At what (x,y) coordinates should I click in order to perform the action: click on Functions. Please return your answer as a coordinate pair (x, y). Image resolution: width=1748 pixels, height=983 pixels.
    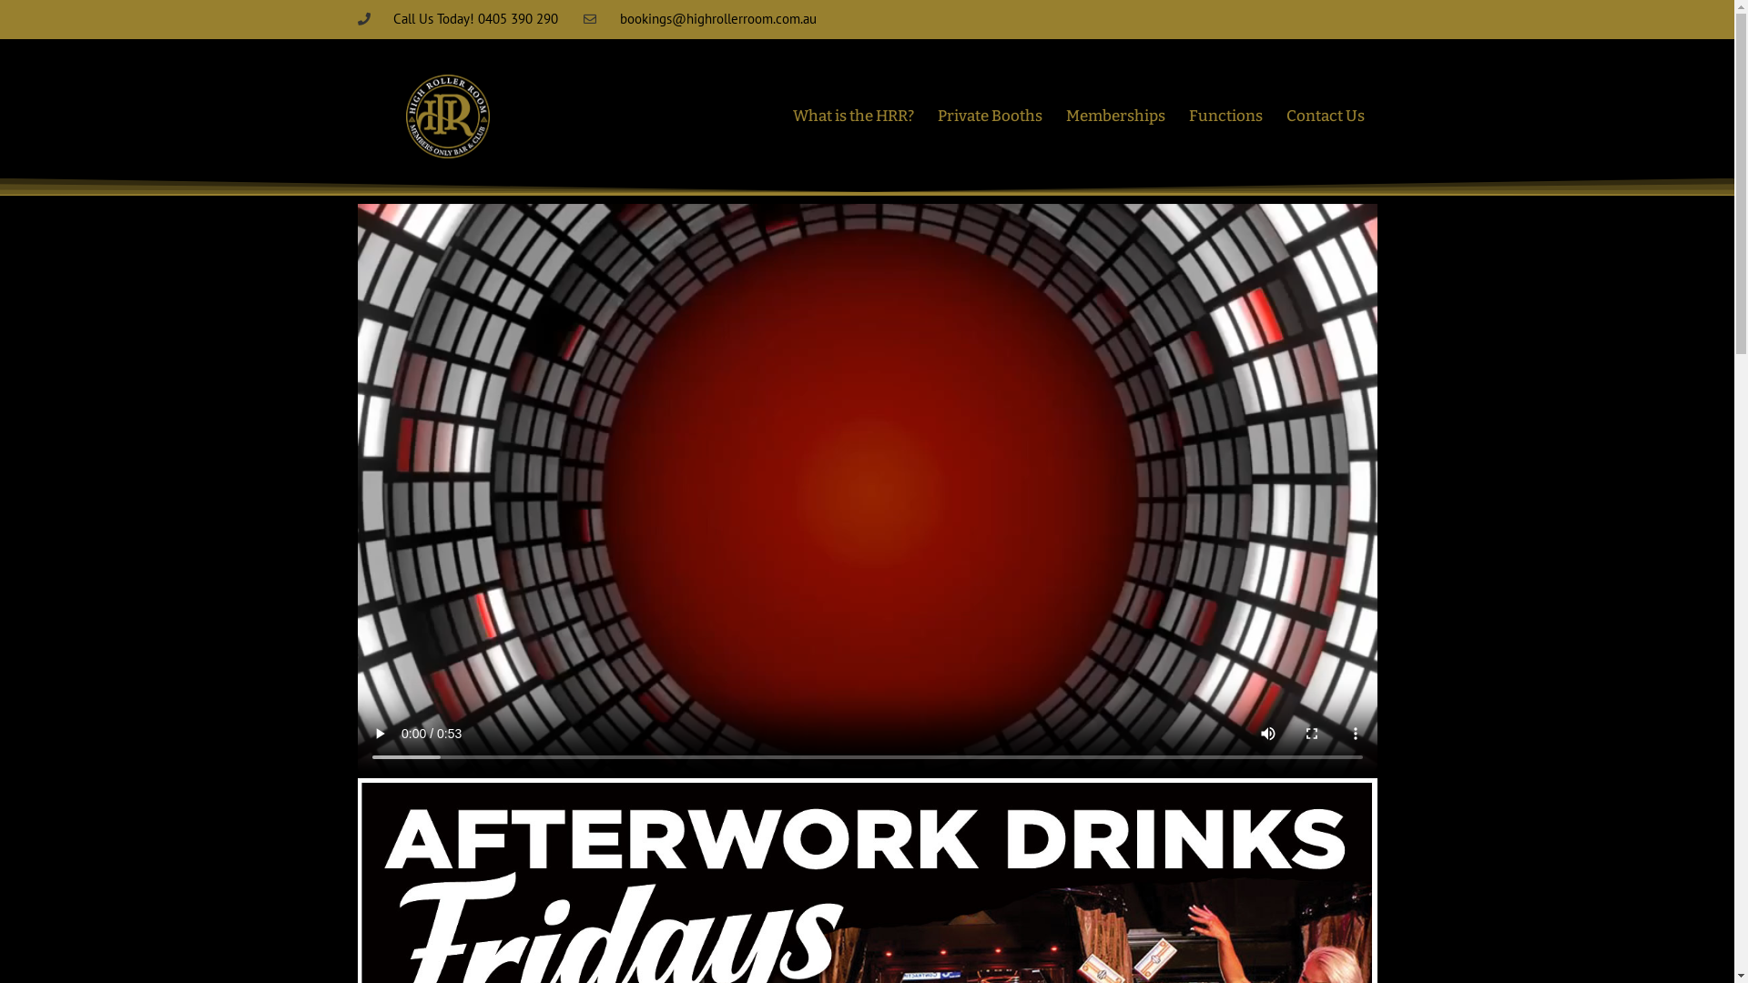
    Looking at the image, I should click on (1225, 117).